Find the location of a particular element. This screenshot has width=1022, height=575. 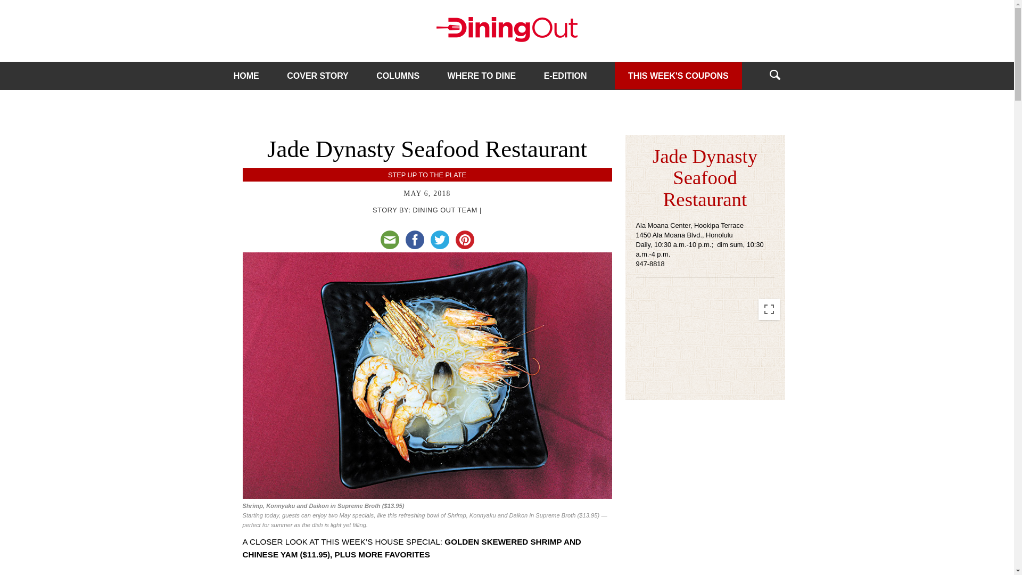

pinterest is located at coordinates (465, 240).